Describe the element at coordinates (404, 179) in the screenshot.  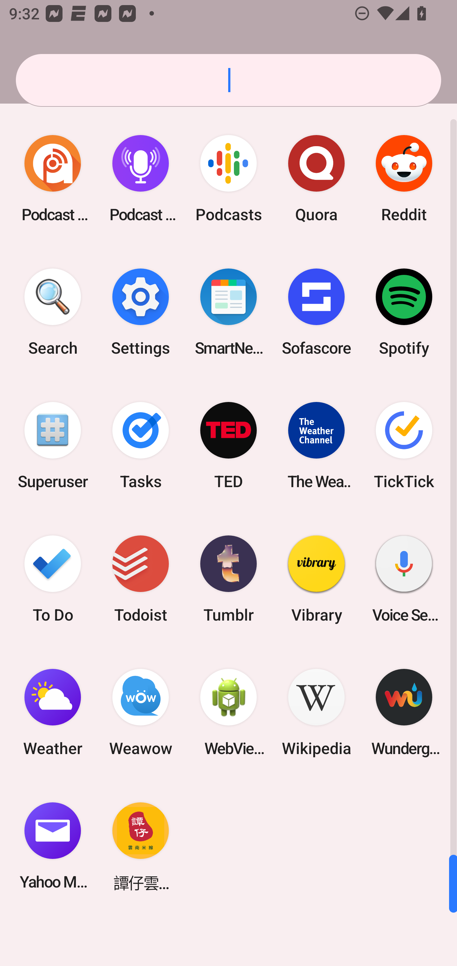
I see `Reddit` at that location.